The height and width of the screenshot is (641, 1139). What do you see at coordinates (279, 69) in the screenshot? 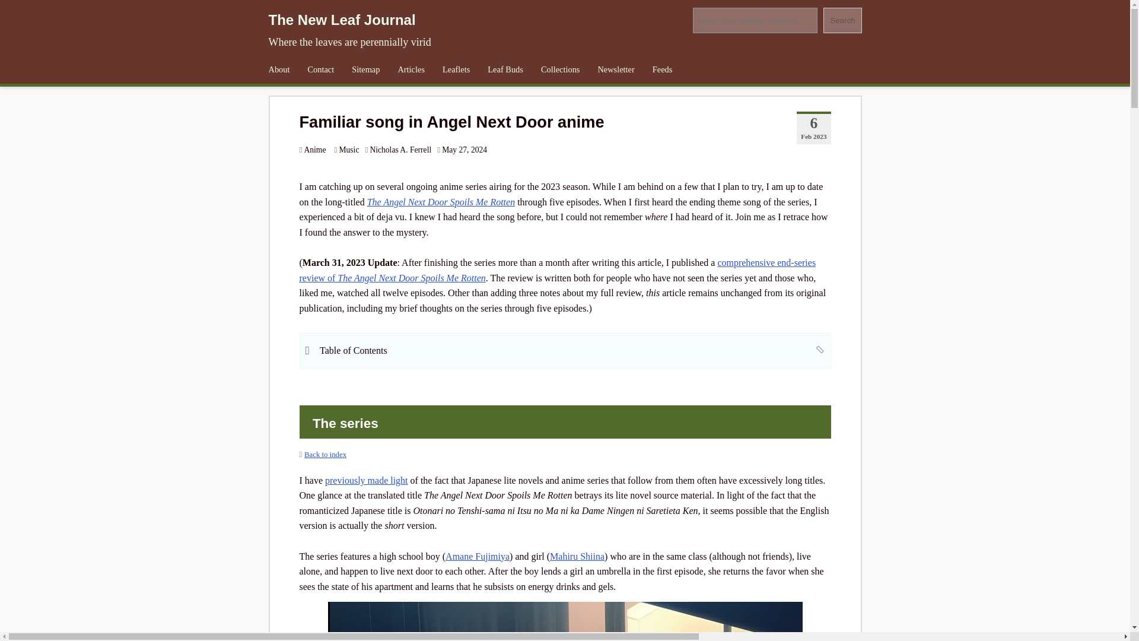
I see `About` at bounding box center [279, 69].